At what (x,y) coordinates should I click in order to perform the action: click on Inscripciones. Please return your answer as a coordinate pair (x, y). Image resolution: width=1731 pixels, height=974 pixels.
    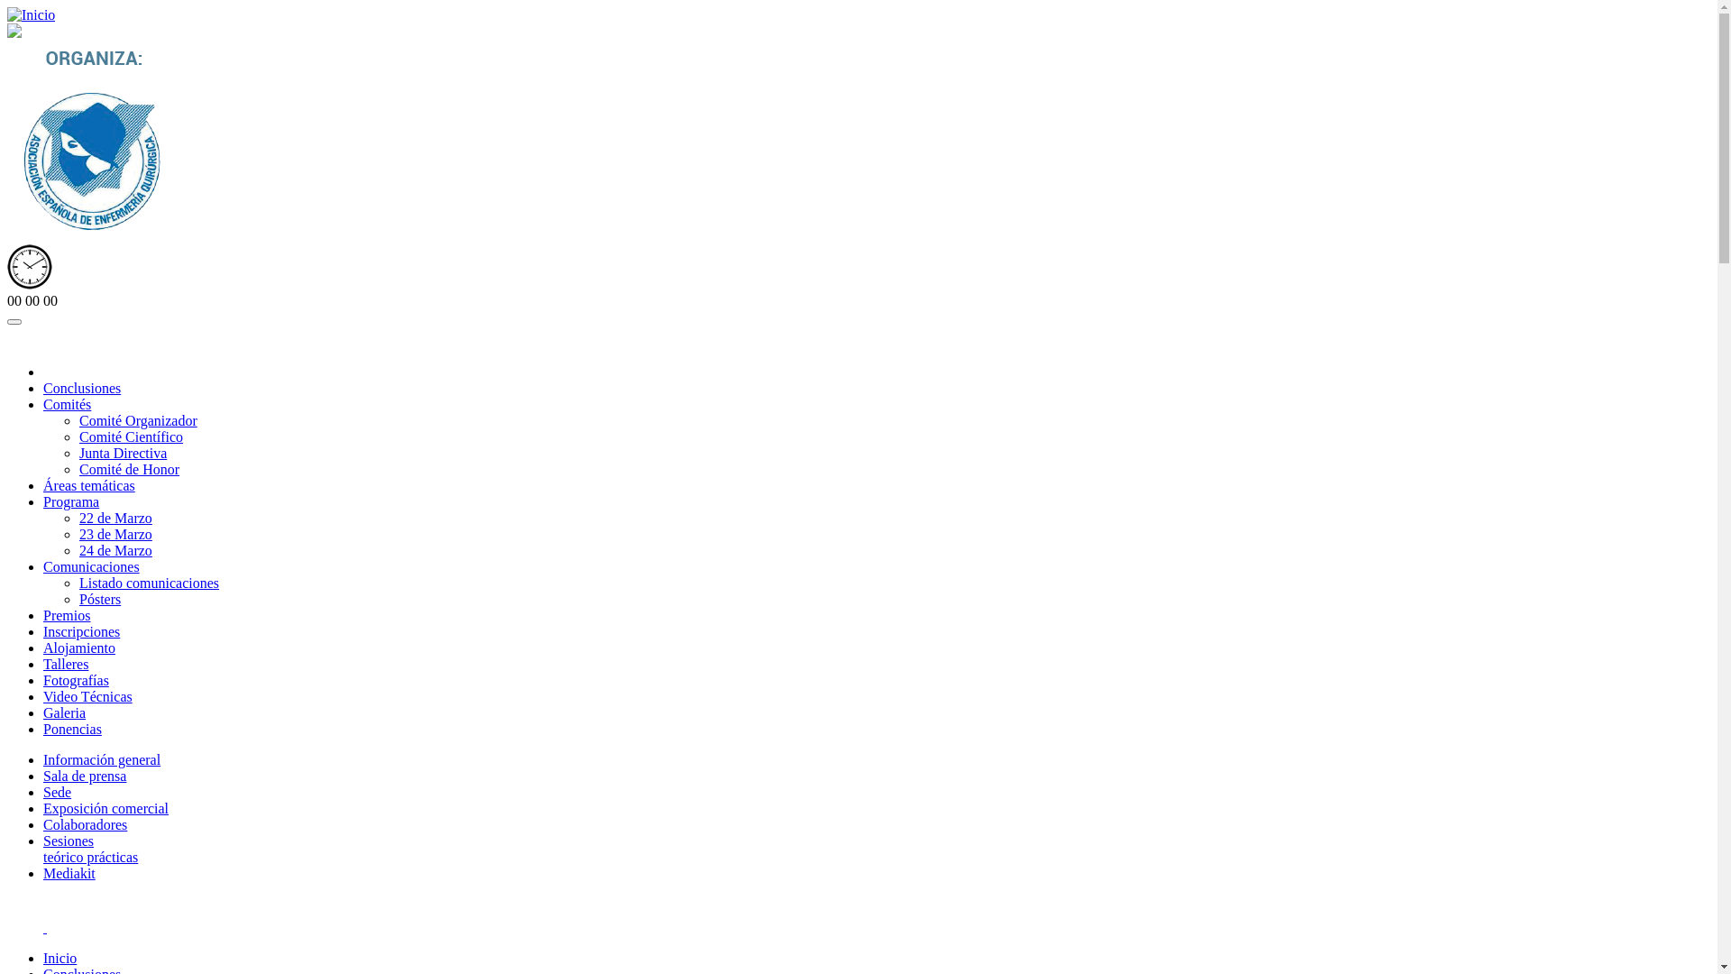
    Looking at the image, I should click on (81, 631).